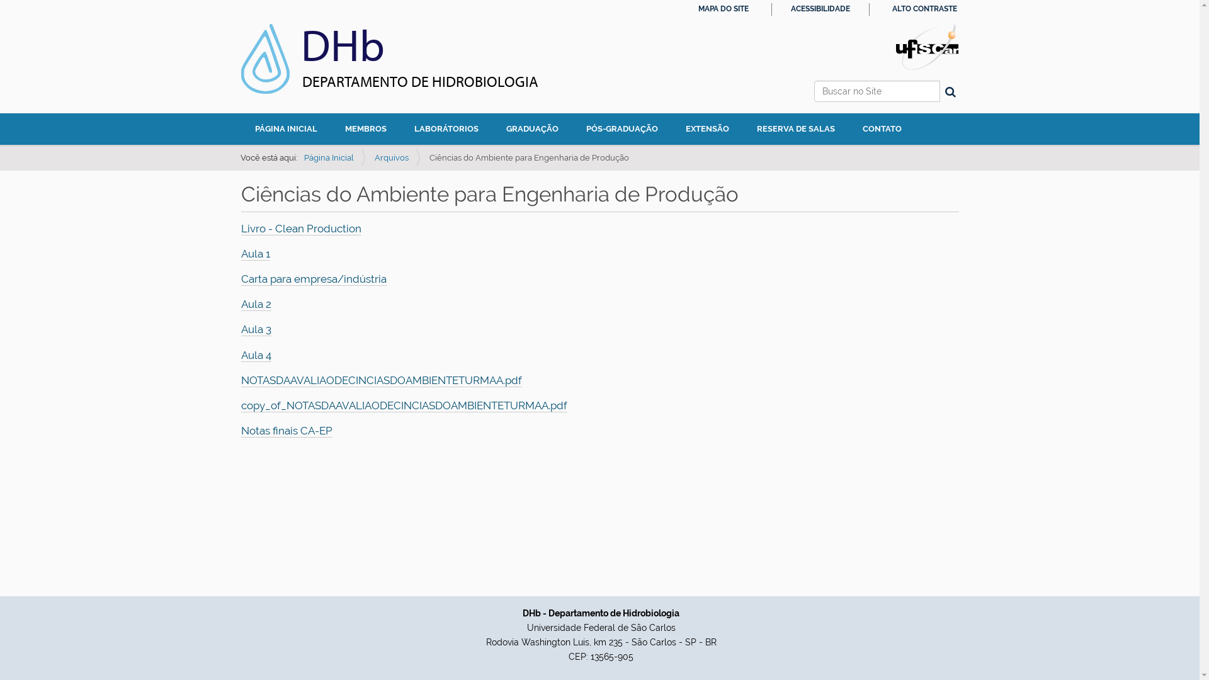 This screenshot has height=680, width=1209. Describe the element at coordinates (264, 59) in the screenshot. I see `Departamento de Hidrobiologia` at that location.